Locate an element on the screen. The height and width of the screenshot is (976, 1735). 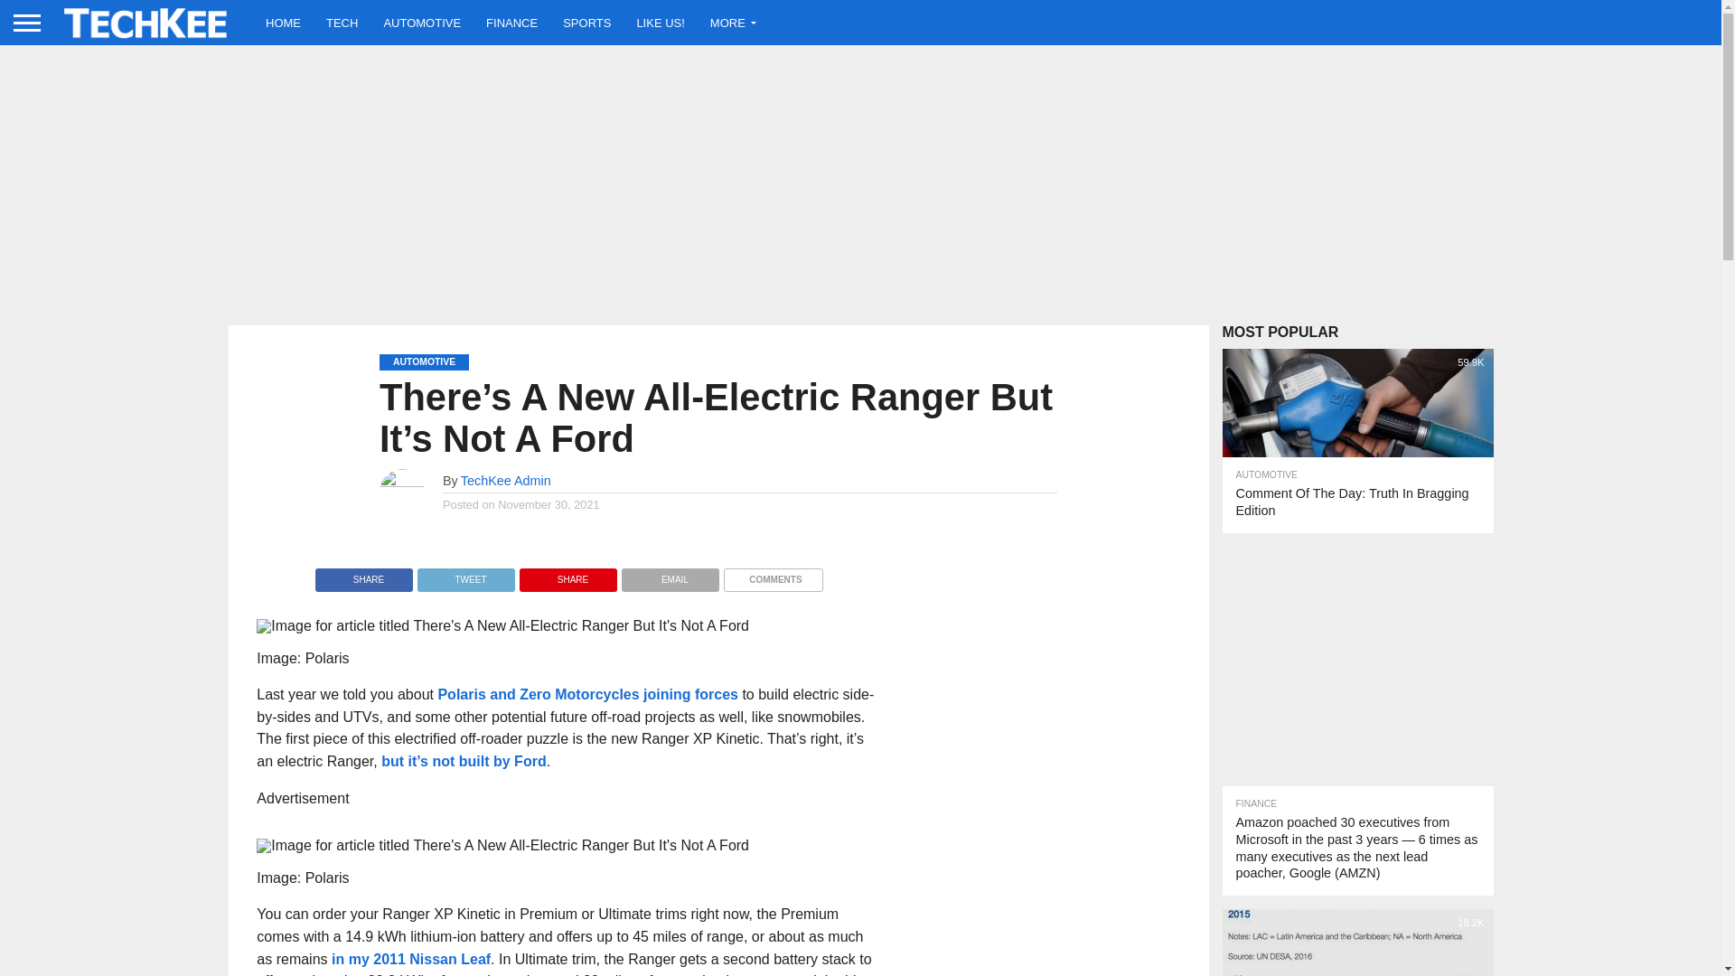
COMMENTS is located at coordinates (773, 575).